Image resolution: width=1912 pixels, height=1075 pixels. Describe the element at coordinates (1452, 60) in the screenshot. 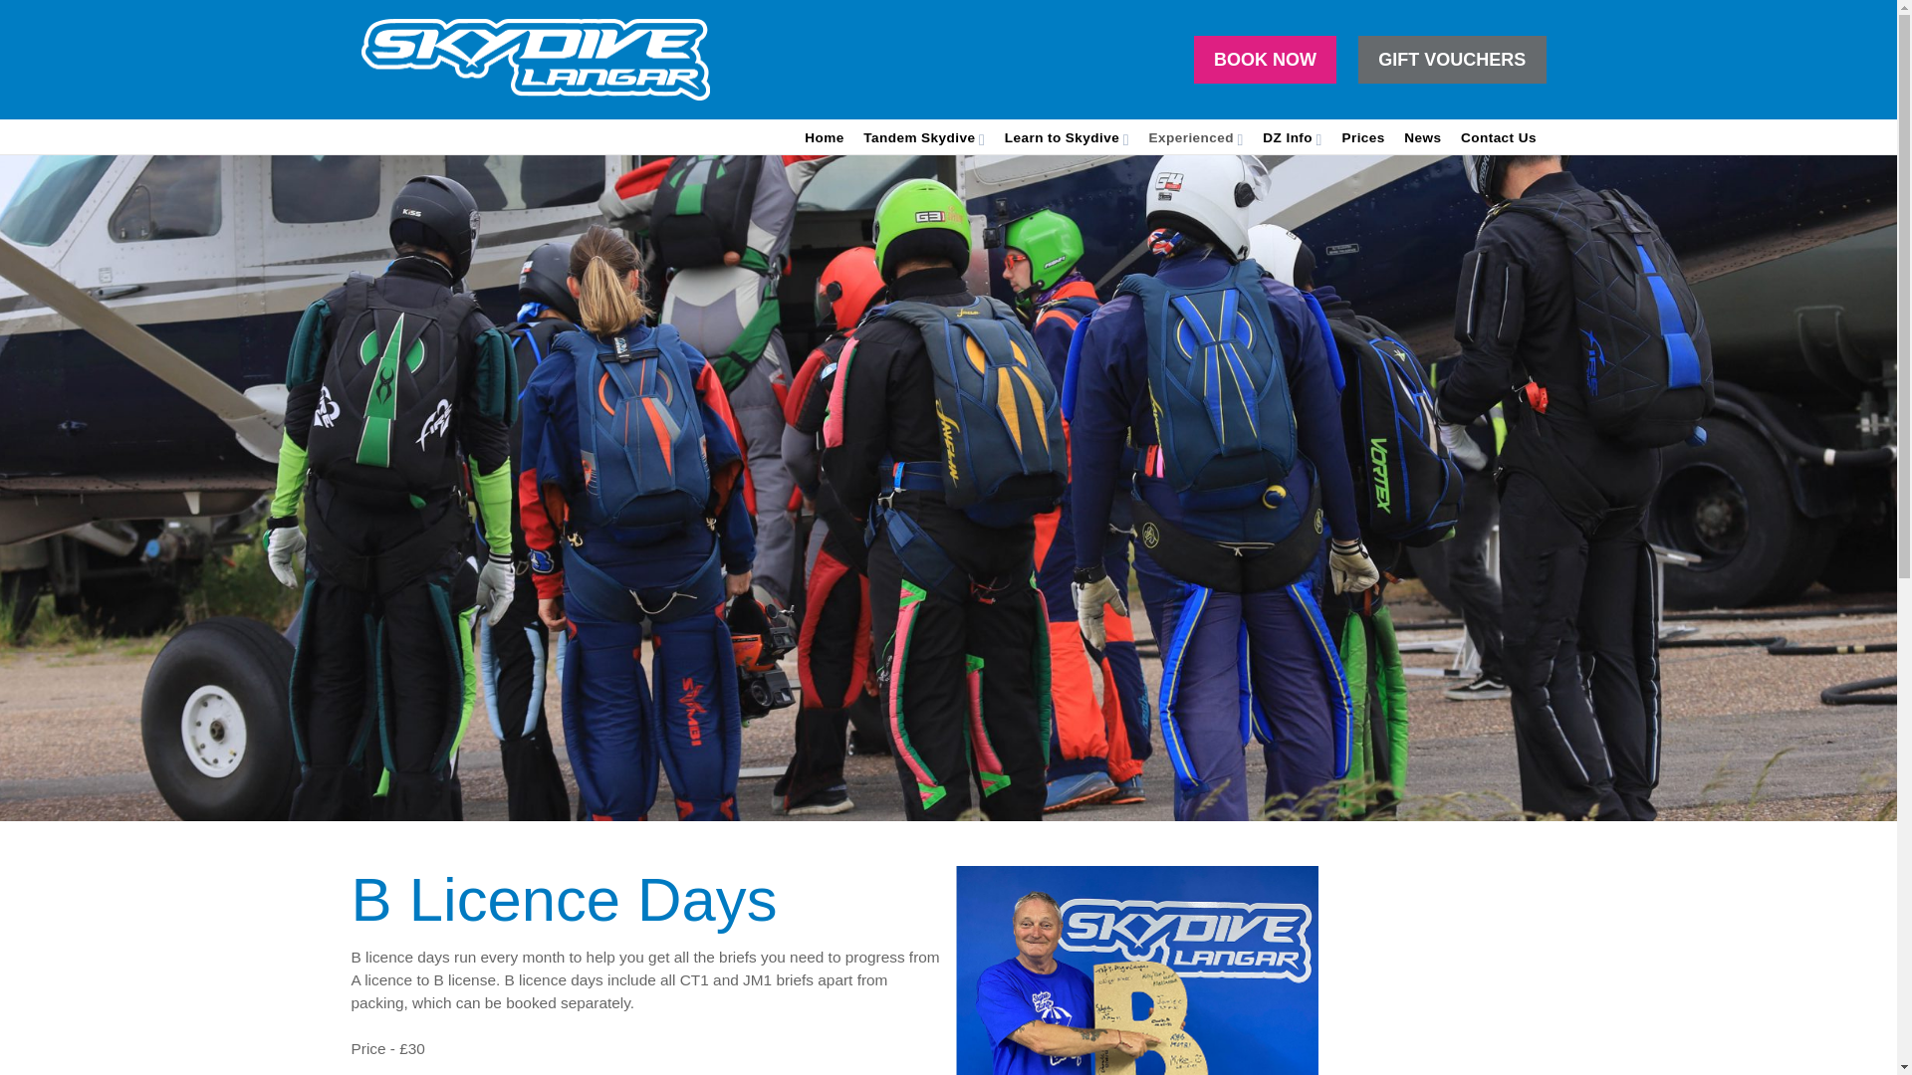

I see `GIFT VOUCHERS` at that location.